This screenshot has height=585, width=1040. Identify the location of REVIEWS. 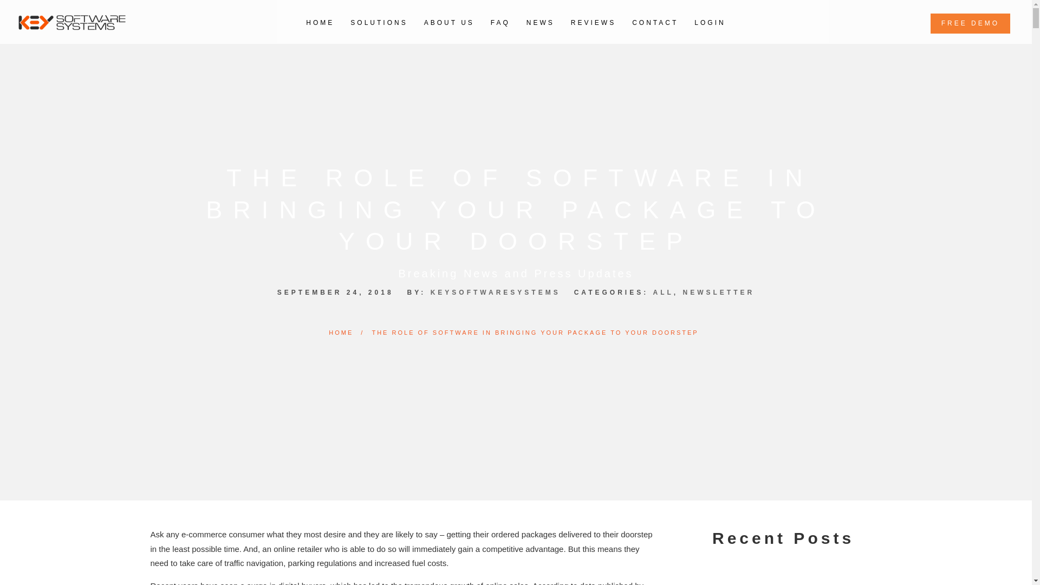
(593, 22).